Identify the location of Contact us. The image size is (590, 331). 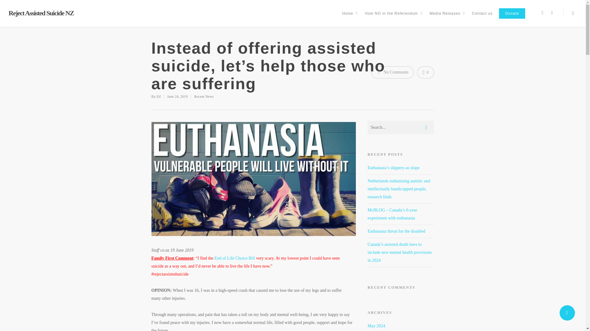
(482, 18).